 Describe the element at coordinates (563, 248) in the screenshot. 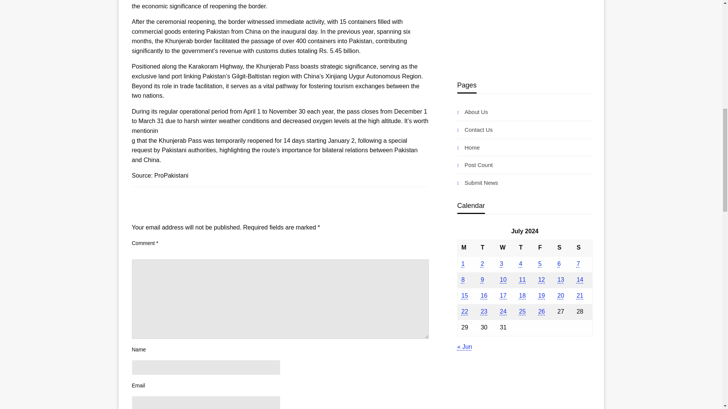

I see `Saturday` at that location.